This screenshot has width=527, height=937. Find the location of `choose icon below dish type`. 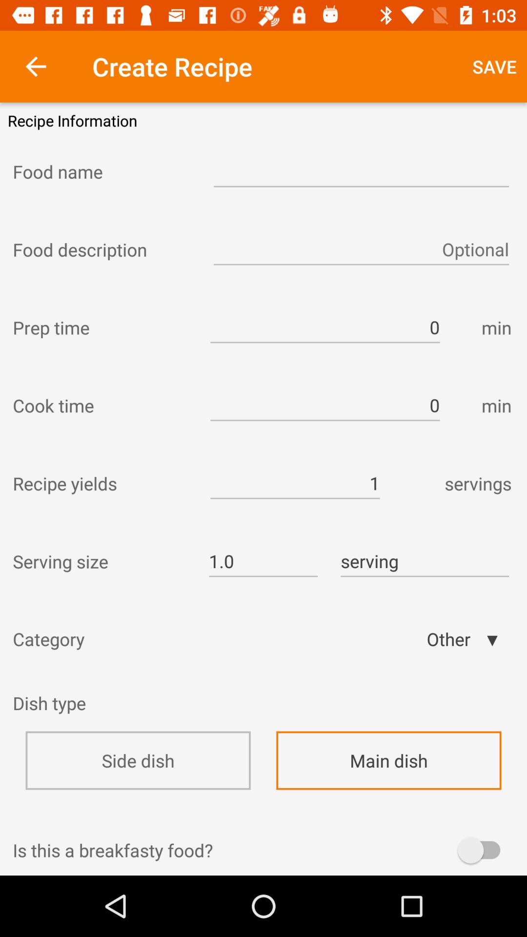

choose icon below dish type is located at coordinates (138, 760).